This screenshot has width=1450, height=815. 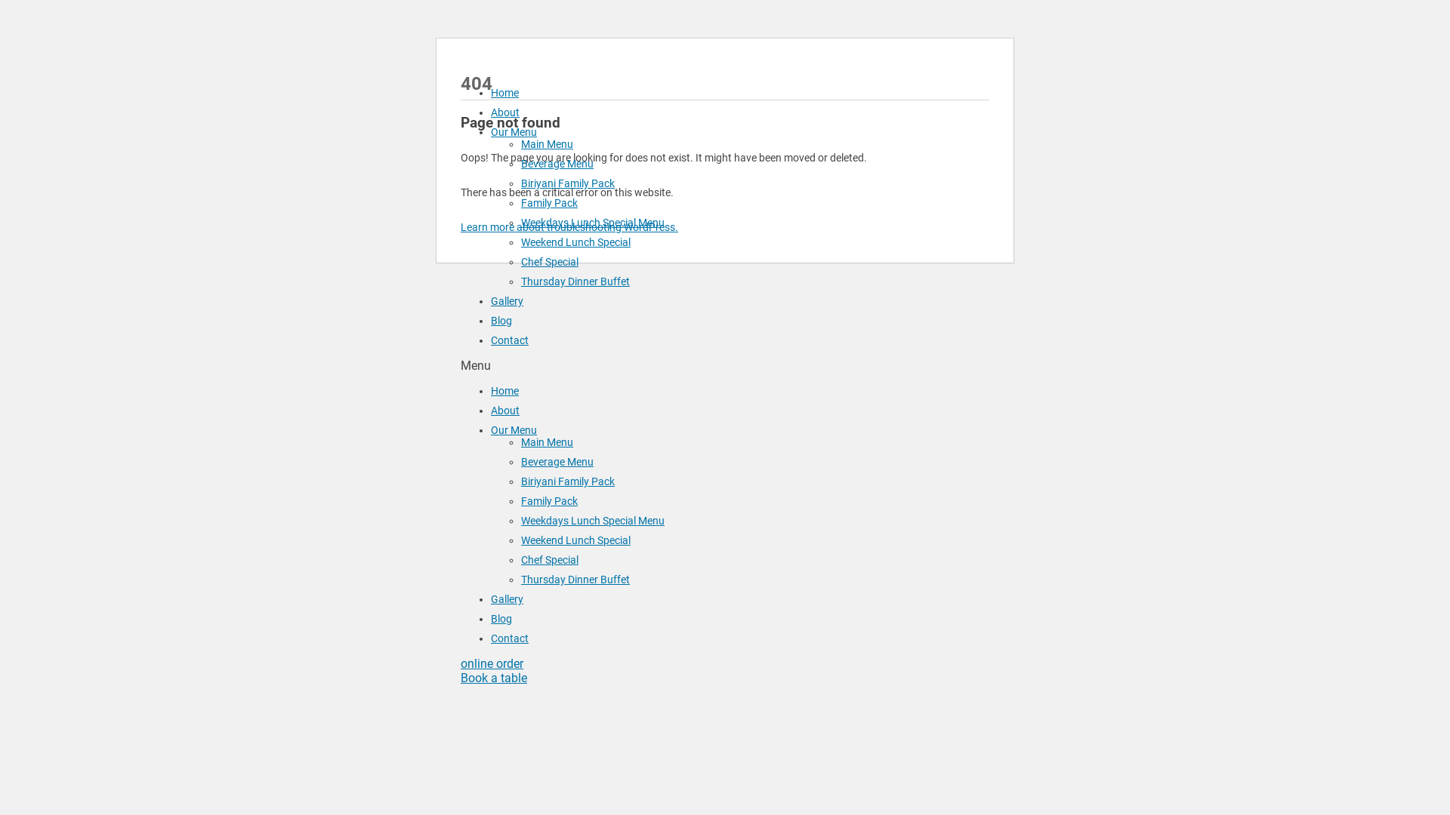 I want to click on online order, so click(x=492, y=664).